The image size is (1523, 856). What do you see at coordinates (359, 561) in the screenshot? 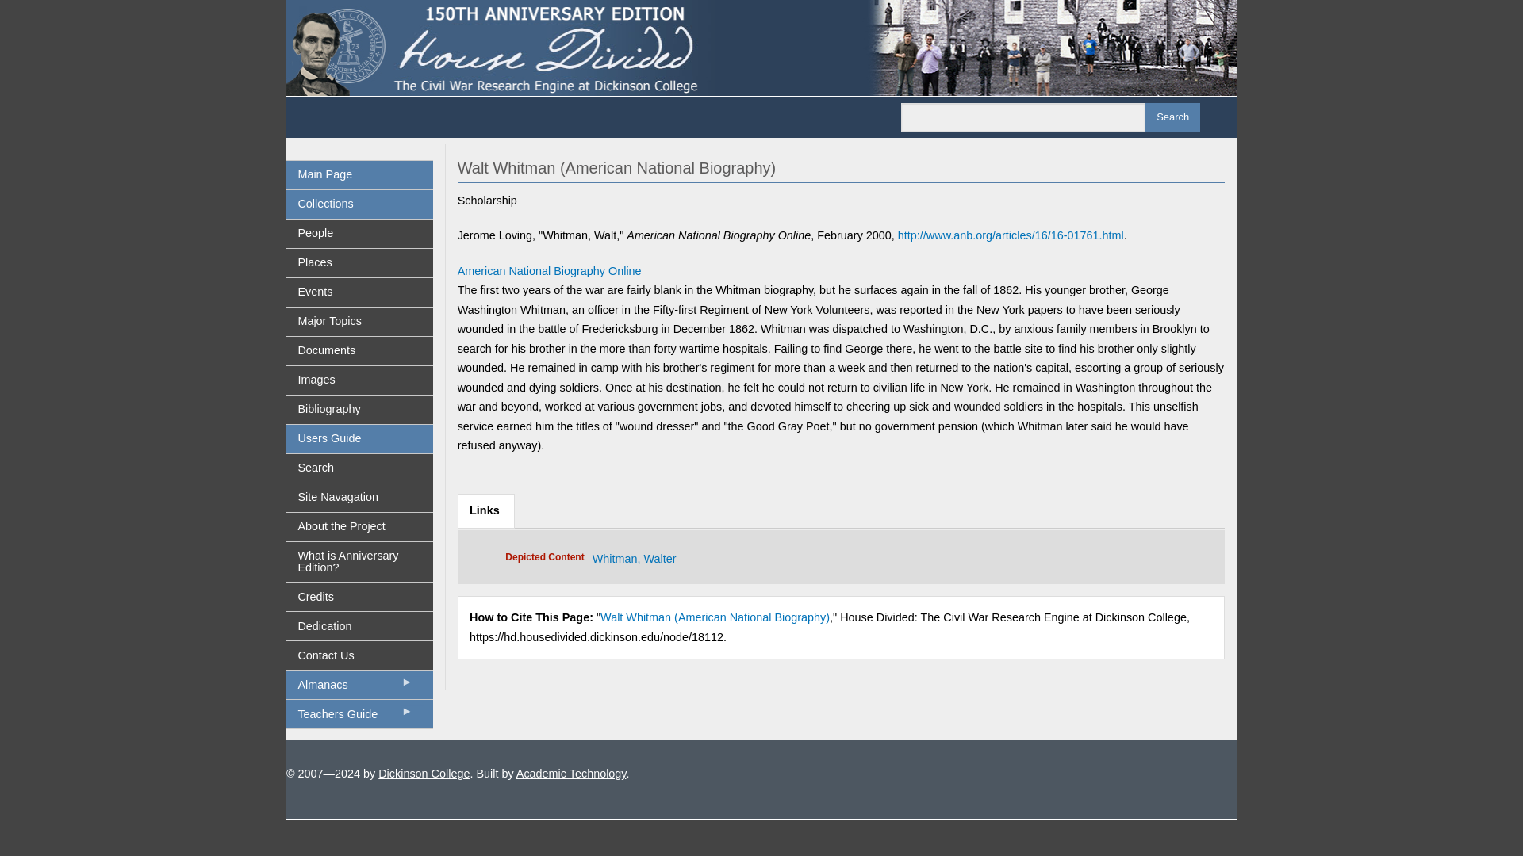
I see `What is Anniversary Edition?` at bounding box center [359, 561].